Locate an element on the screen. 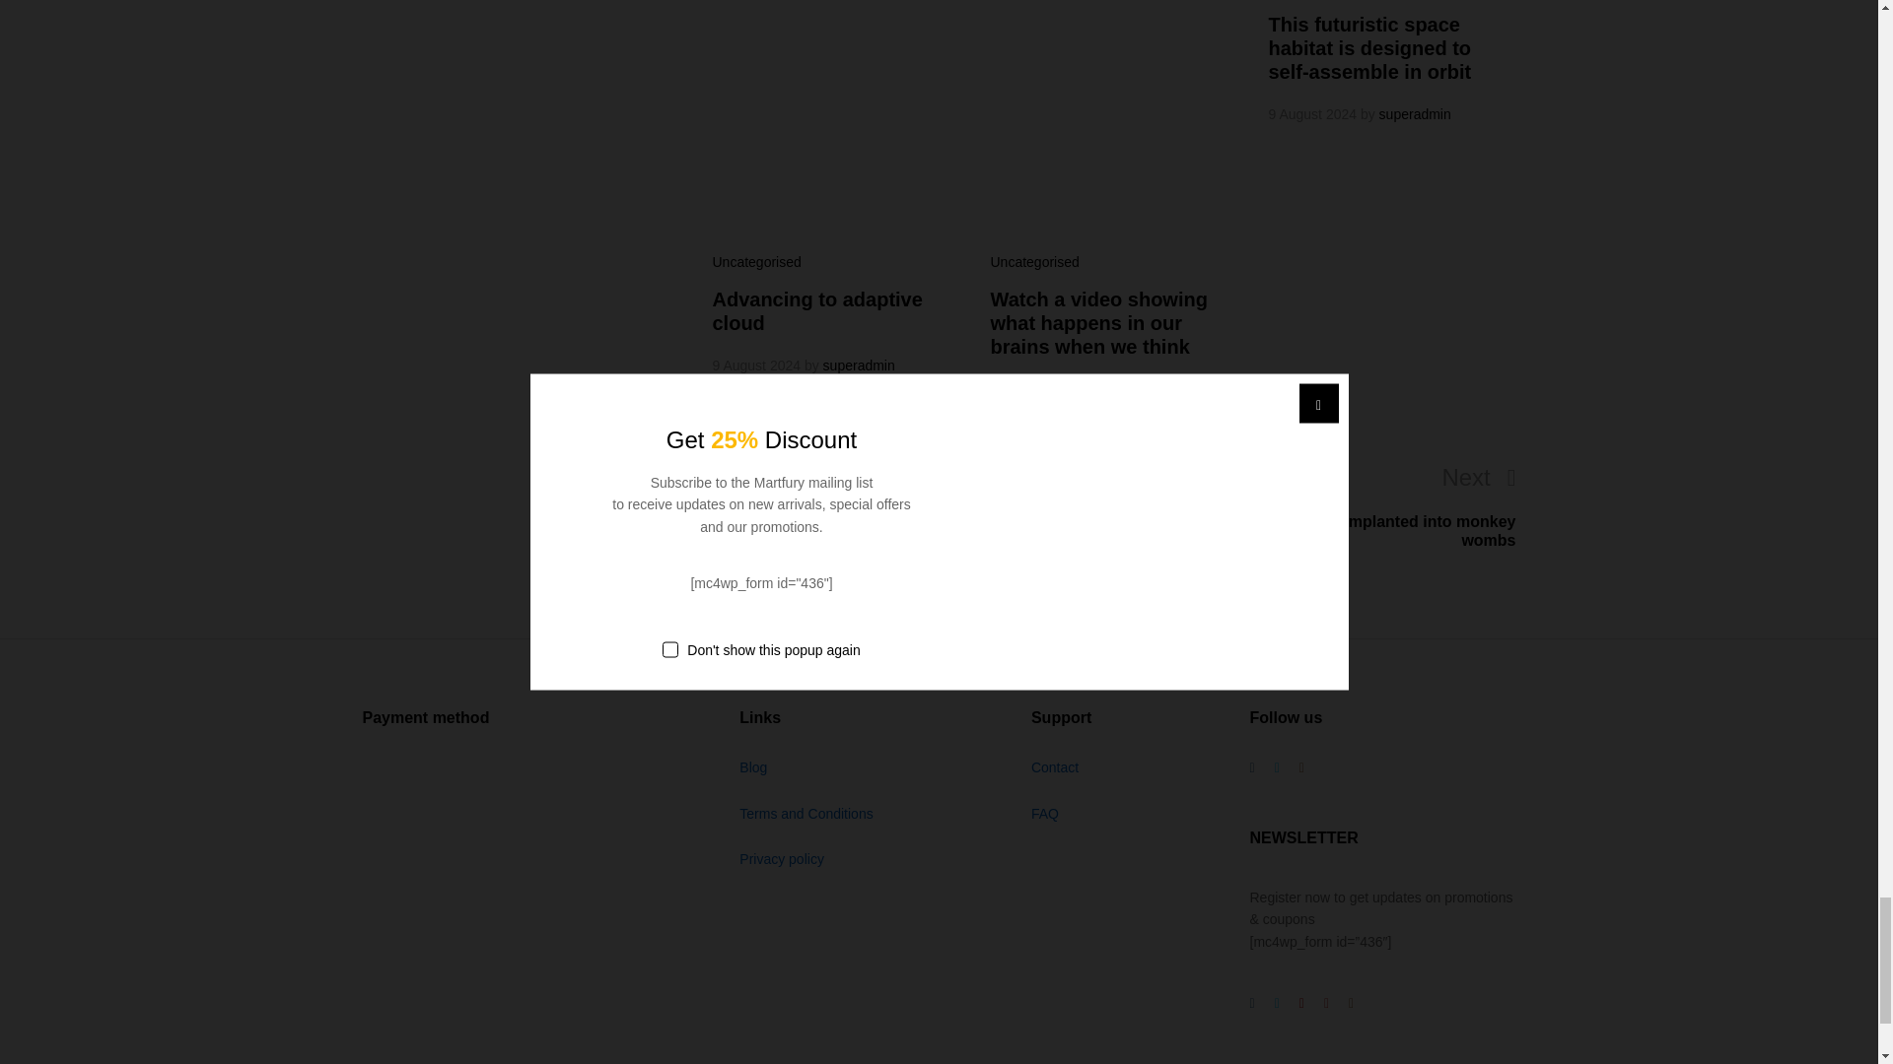  superadmin is located at coordinates (860, 365).